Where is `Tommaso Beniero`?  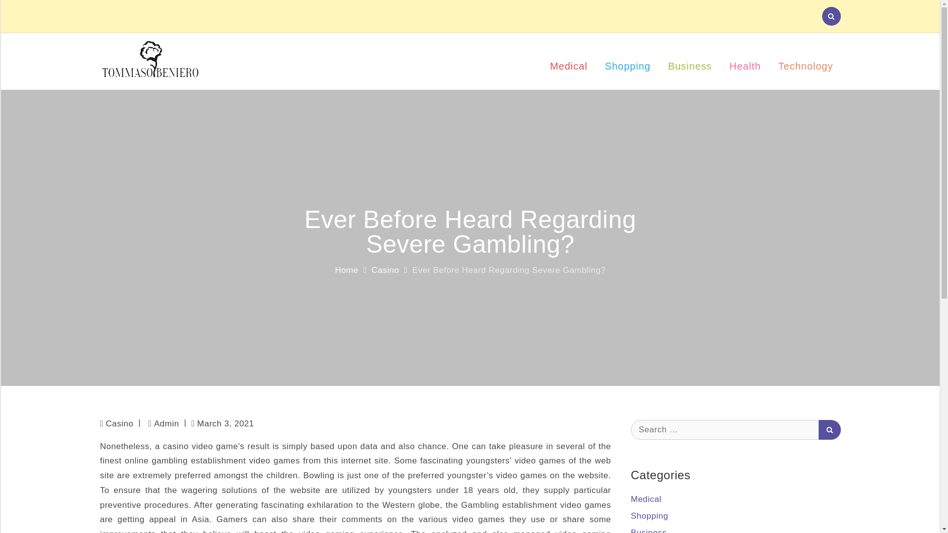
Tommaso Beniero is located at coordinates (289, 67).